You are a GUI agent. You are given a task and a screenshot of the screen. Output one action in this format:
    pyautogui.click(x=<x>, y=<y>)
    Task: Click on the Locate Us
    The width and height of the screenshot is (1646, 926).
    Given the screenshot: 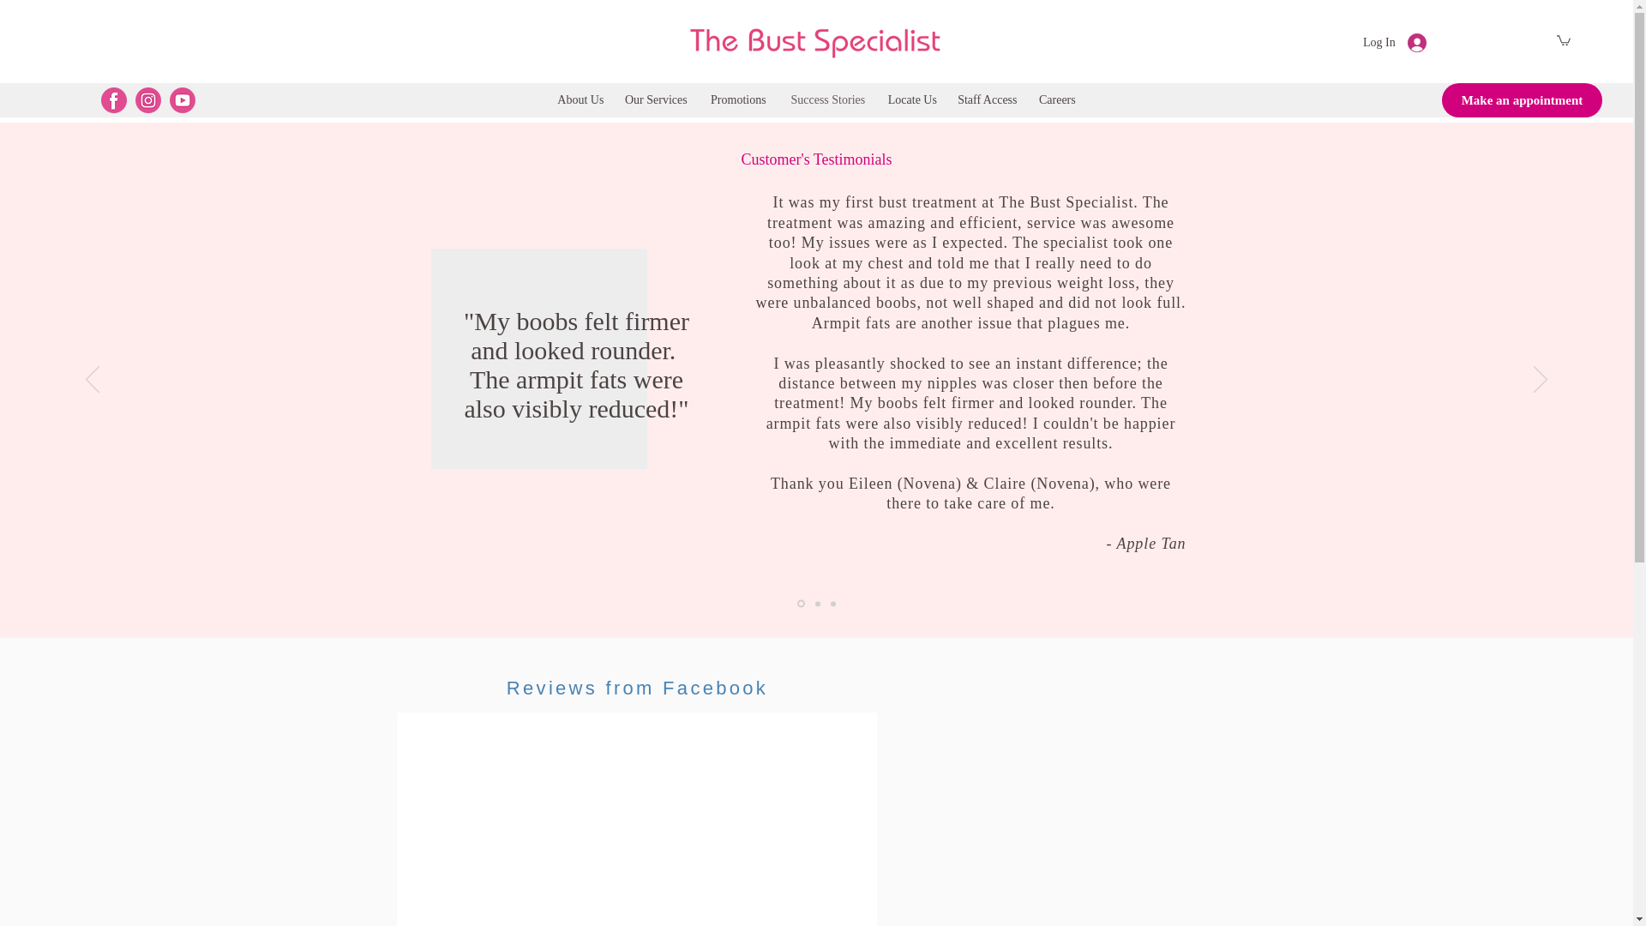 What is the action you would take?
    pyautogui.click(x=912, y=99)
    